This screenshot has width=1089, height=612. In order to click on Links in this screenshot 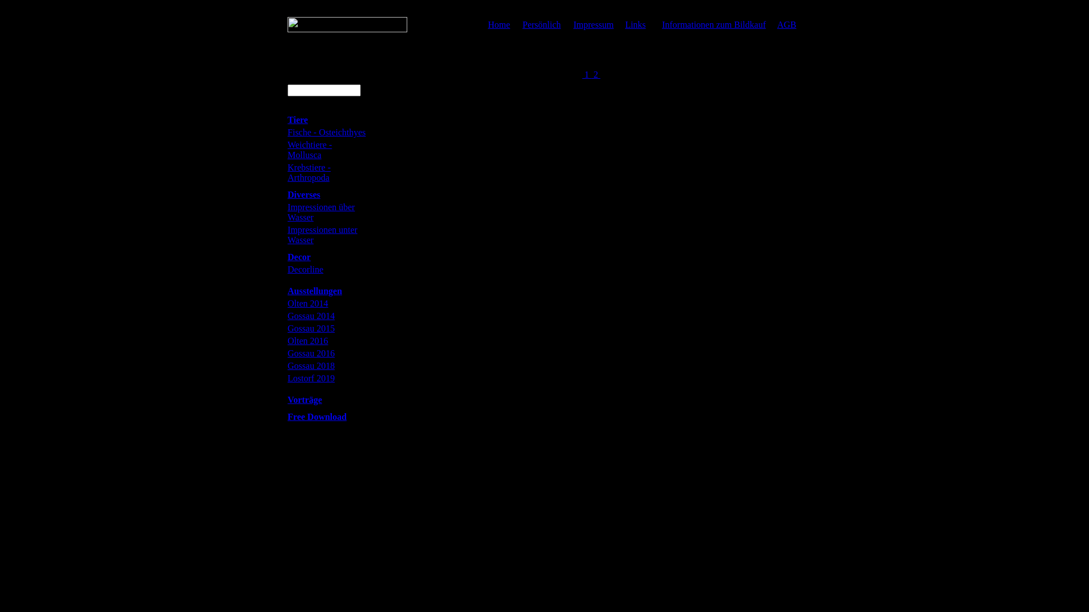, I will do `click(635, 24)`.